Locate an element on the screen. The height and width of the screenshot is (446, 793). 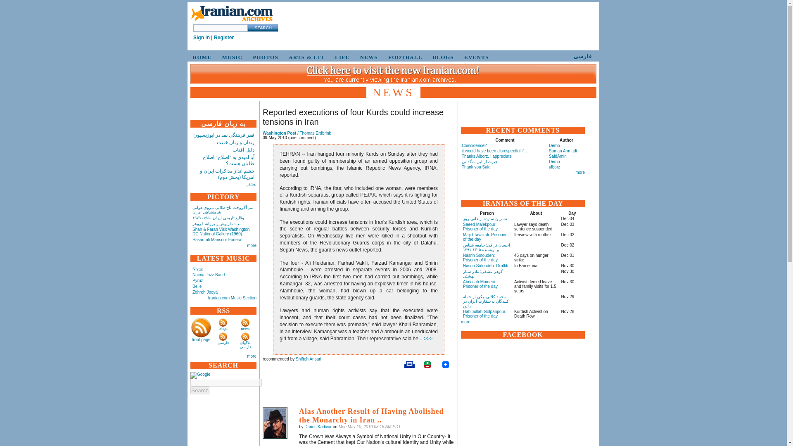
HOME is located at coordinates (201, 57).